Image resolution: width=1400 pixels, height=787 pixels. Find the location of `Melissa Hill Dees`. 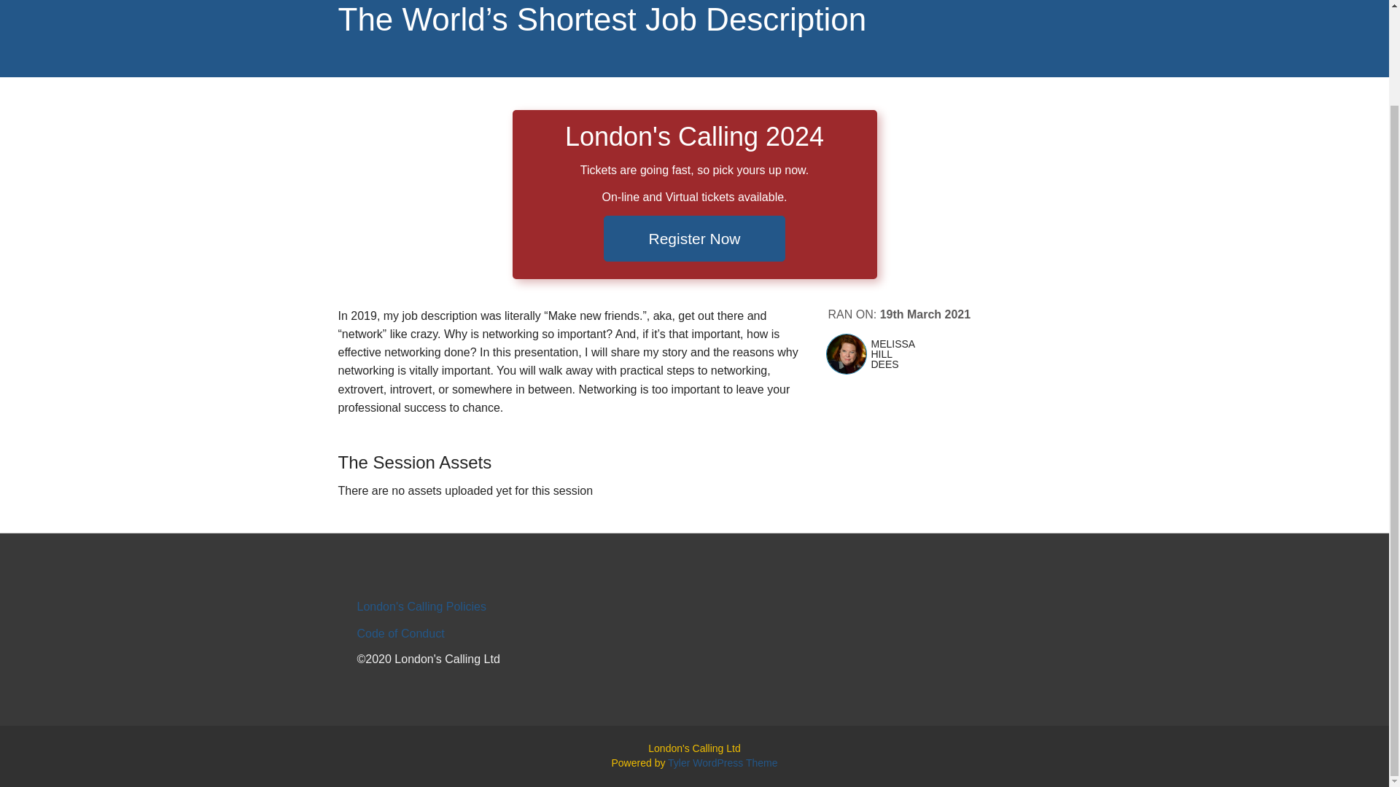

Melissa Hill Dees is located at coordinates (847, 354).